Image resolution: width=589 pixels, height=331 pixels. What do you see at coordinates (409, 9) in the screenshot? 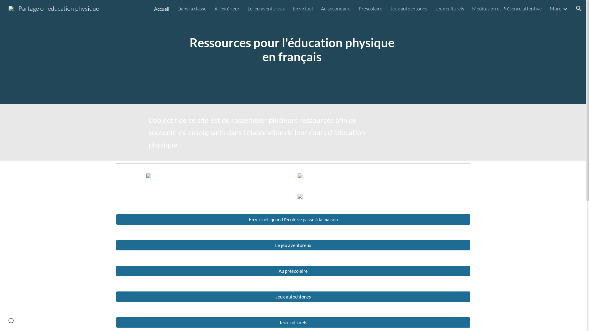
I see `Jeux autochtones` at bounding box center [409, 9].